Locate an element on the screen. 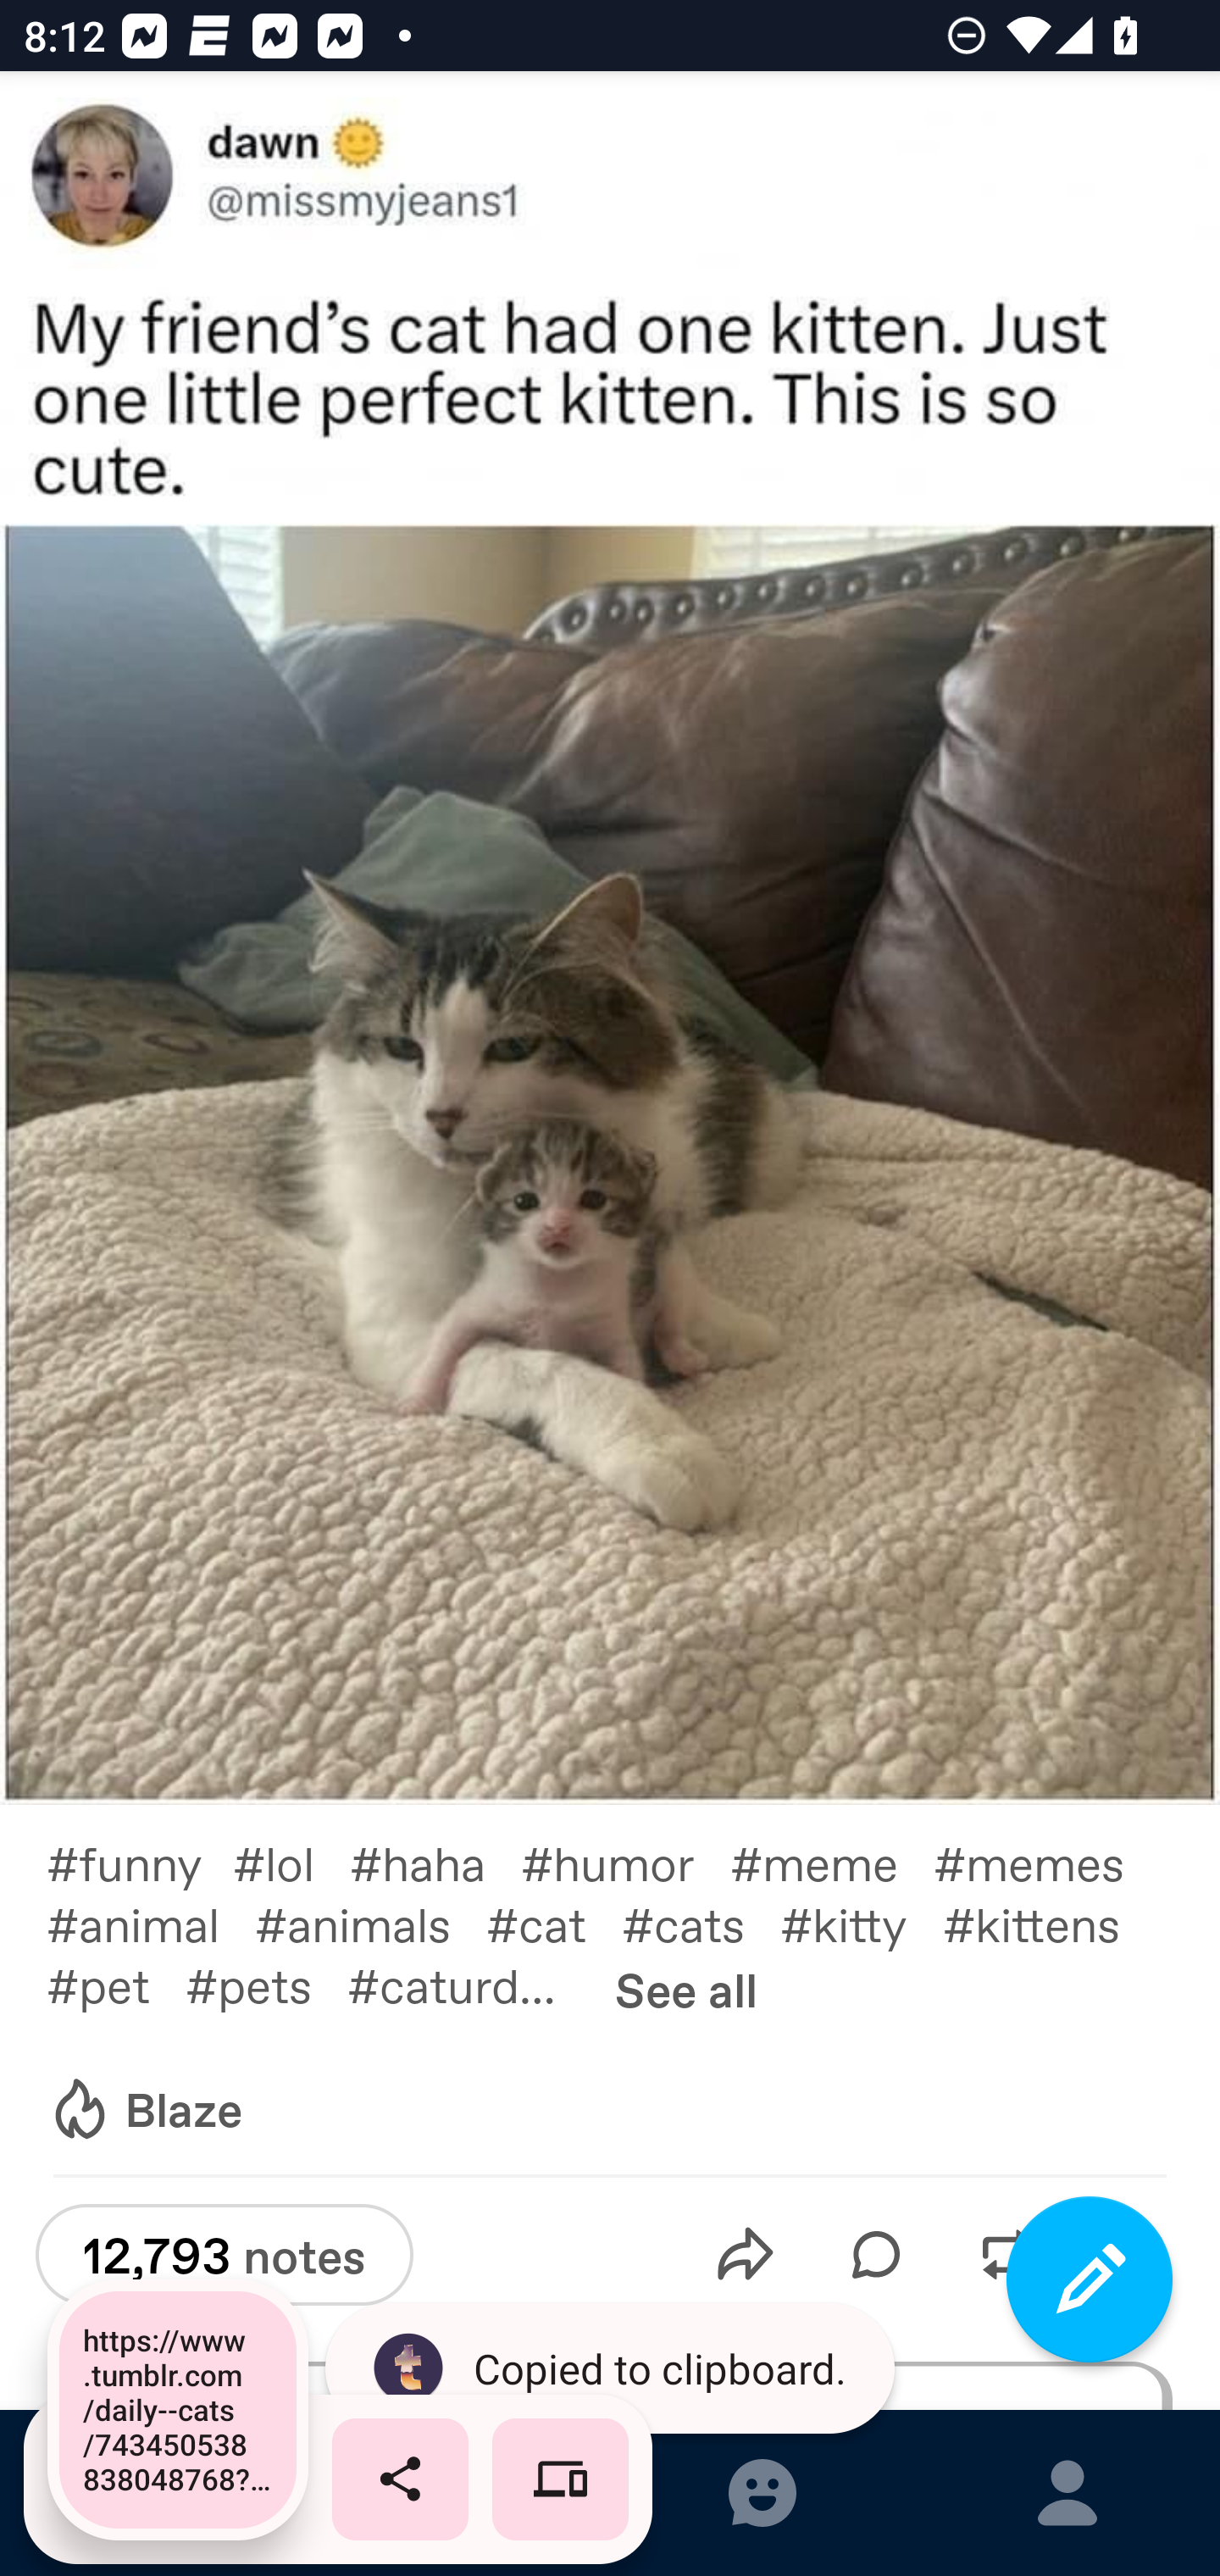 The height and width of the screenshot is (2576, 1220). #cats is located at coordinates (701, 1924).